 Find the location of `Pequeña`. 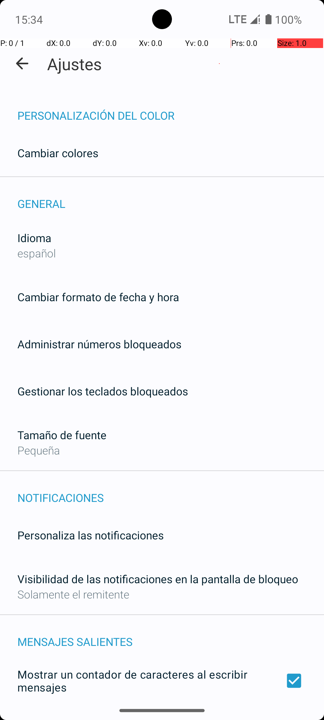

Pequeña is located at coordinates (39, 450).